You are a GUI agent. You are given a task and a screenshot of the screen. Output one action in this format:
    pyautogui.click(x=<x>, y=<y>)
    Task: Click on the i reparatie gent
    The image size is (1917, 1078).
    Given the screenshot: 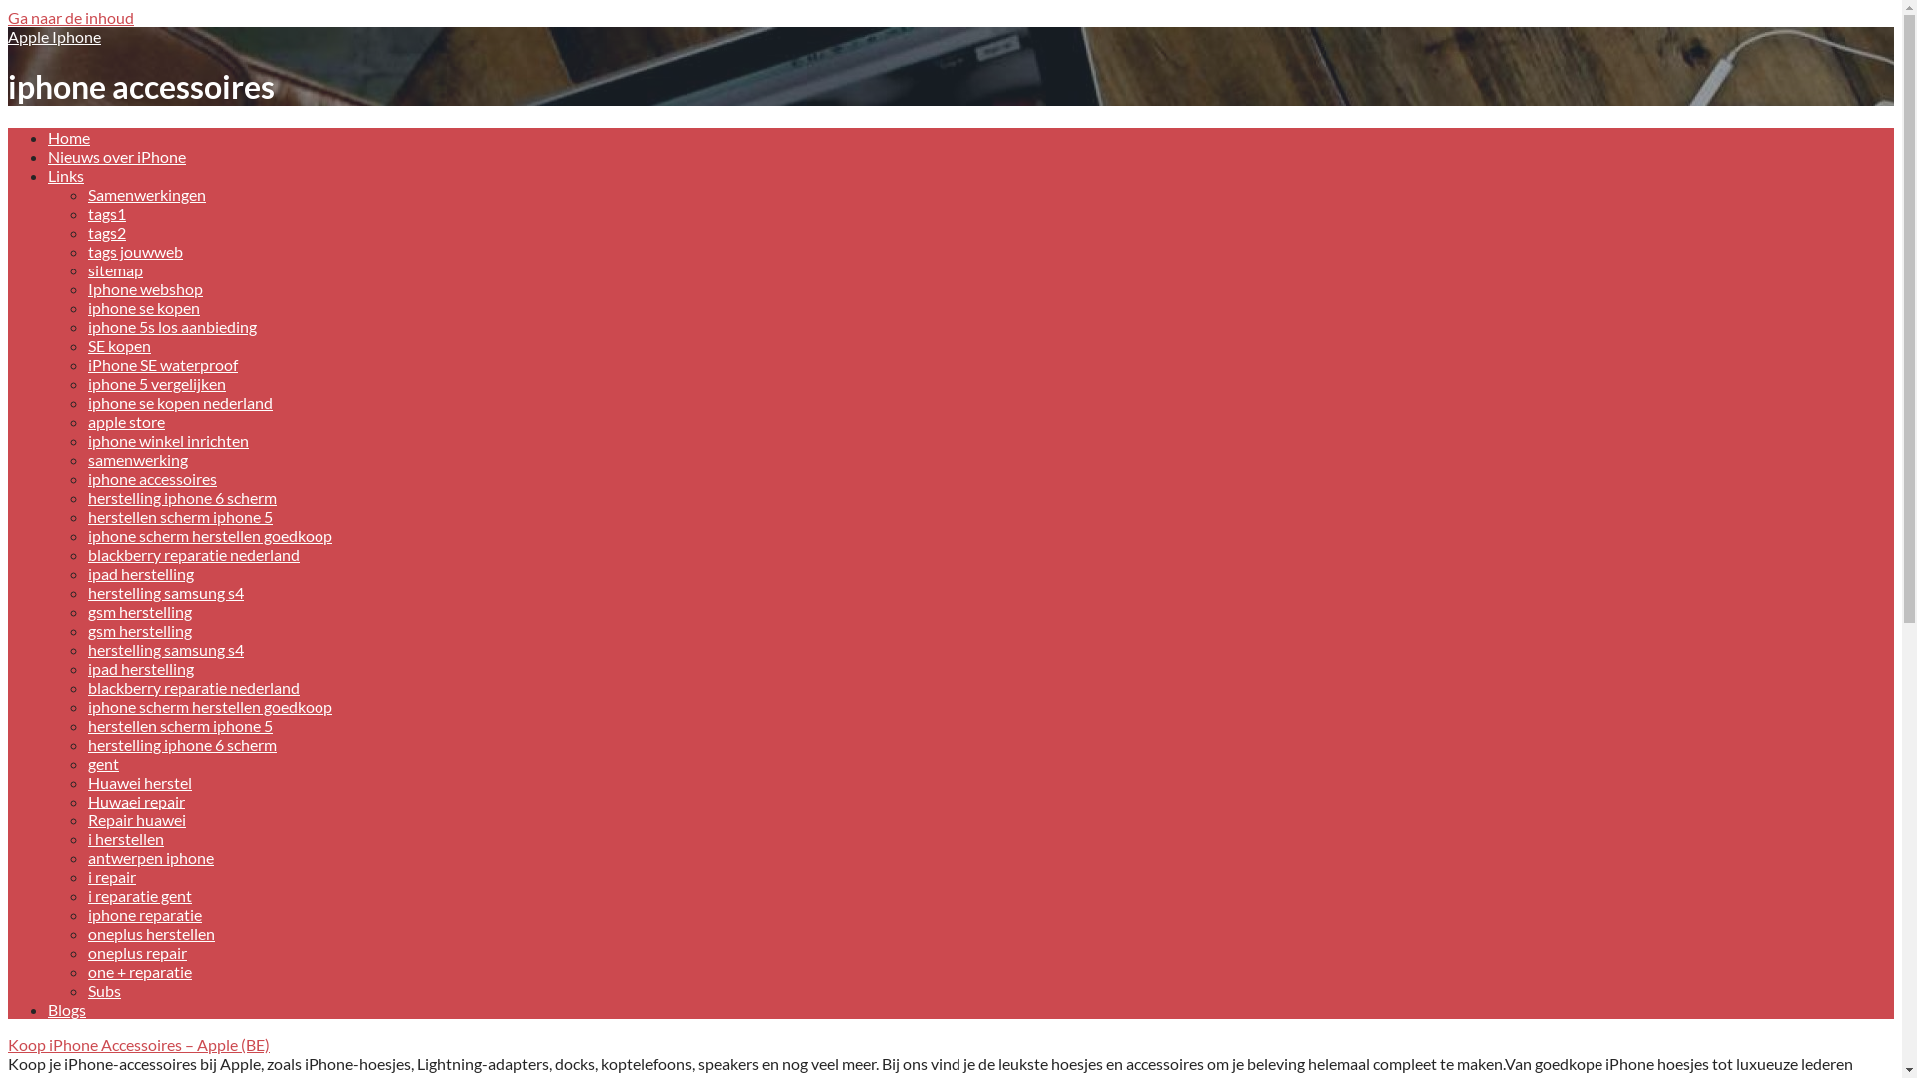 What is the action you would take?
    pyautogui.click(x=140, y=896)
    